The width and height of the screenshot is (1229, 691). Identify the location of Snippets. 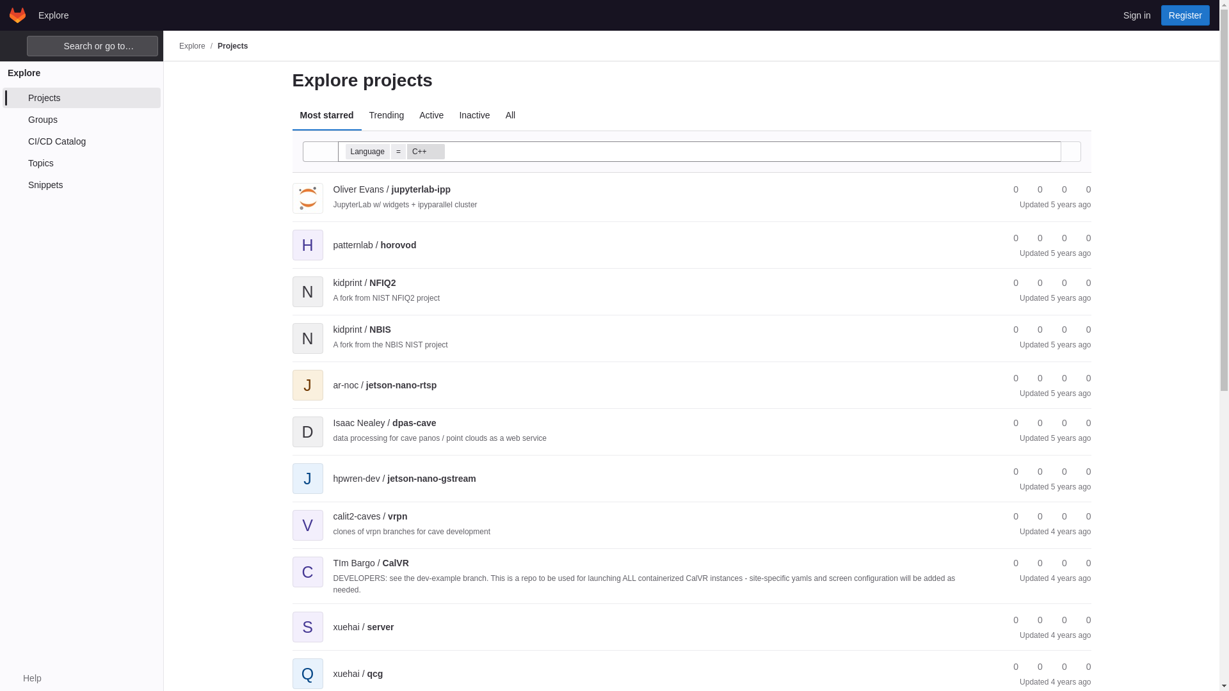
(81, 184).